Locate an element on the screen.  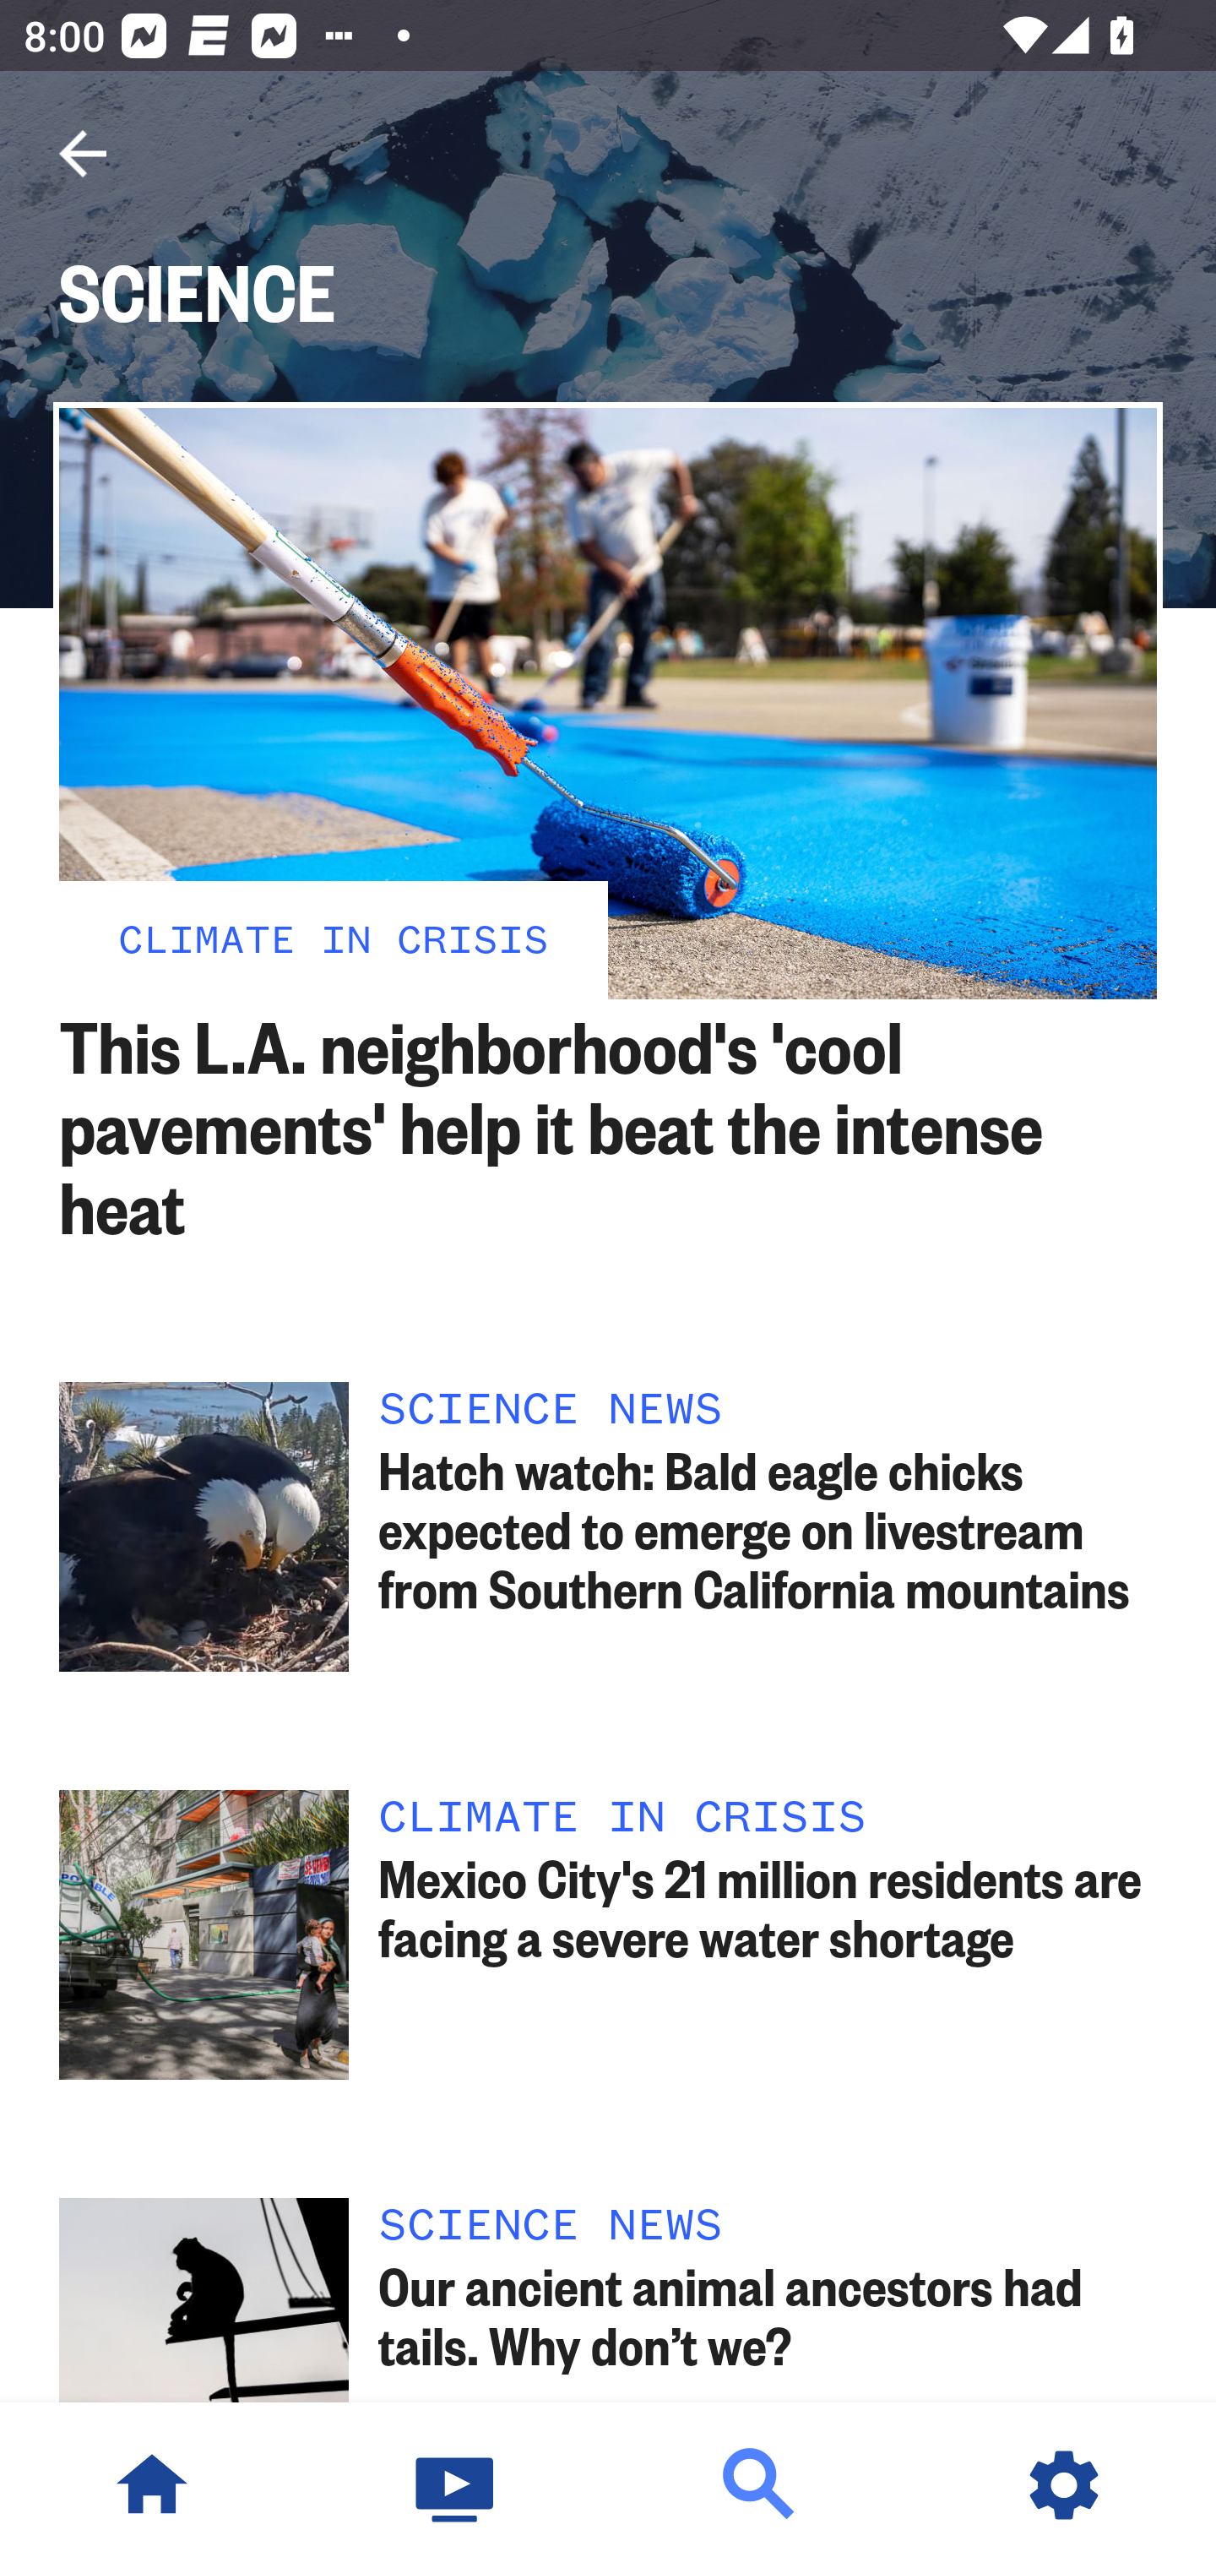
Navigate up is located at coordinates (83, 154).